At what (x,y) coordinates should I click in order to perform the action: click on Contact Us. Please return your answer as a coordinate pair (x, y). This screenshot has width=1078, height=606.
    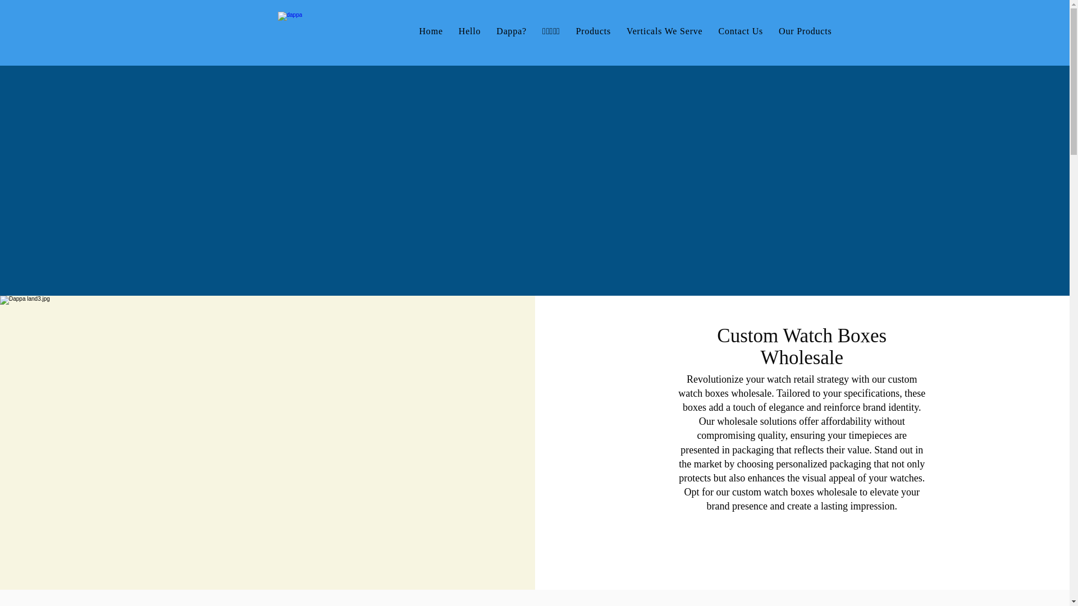
    Looking at the image, I should click on (741, 30).